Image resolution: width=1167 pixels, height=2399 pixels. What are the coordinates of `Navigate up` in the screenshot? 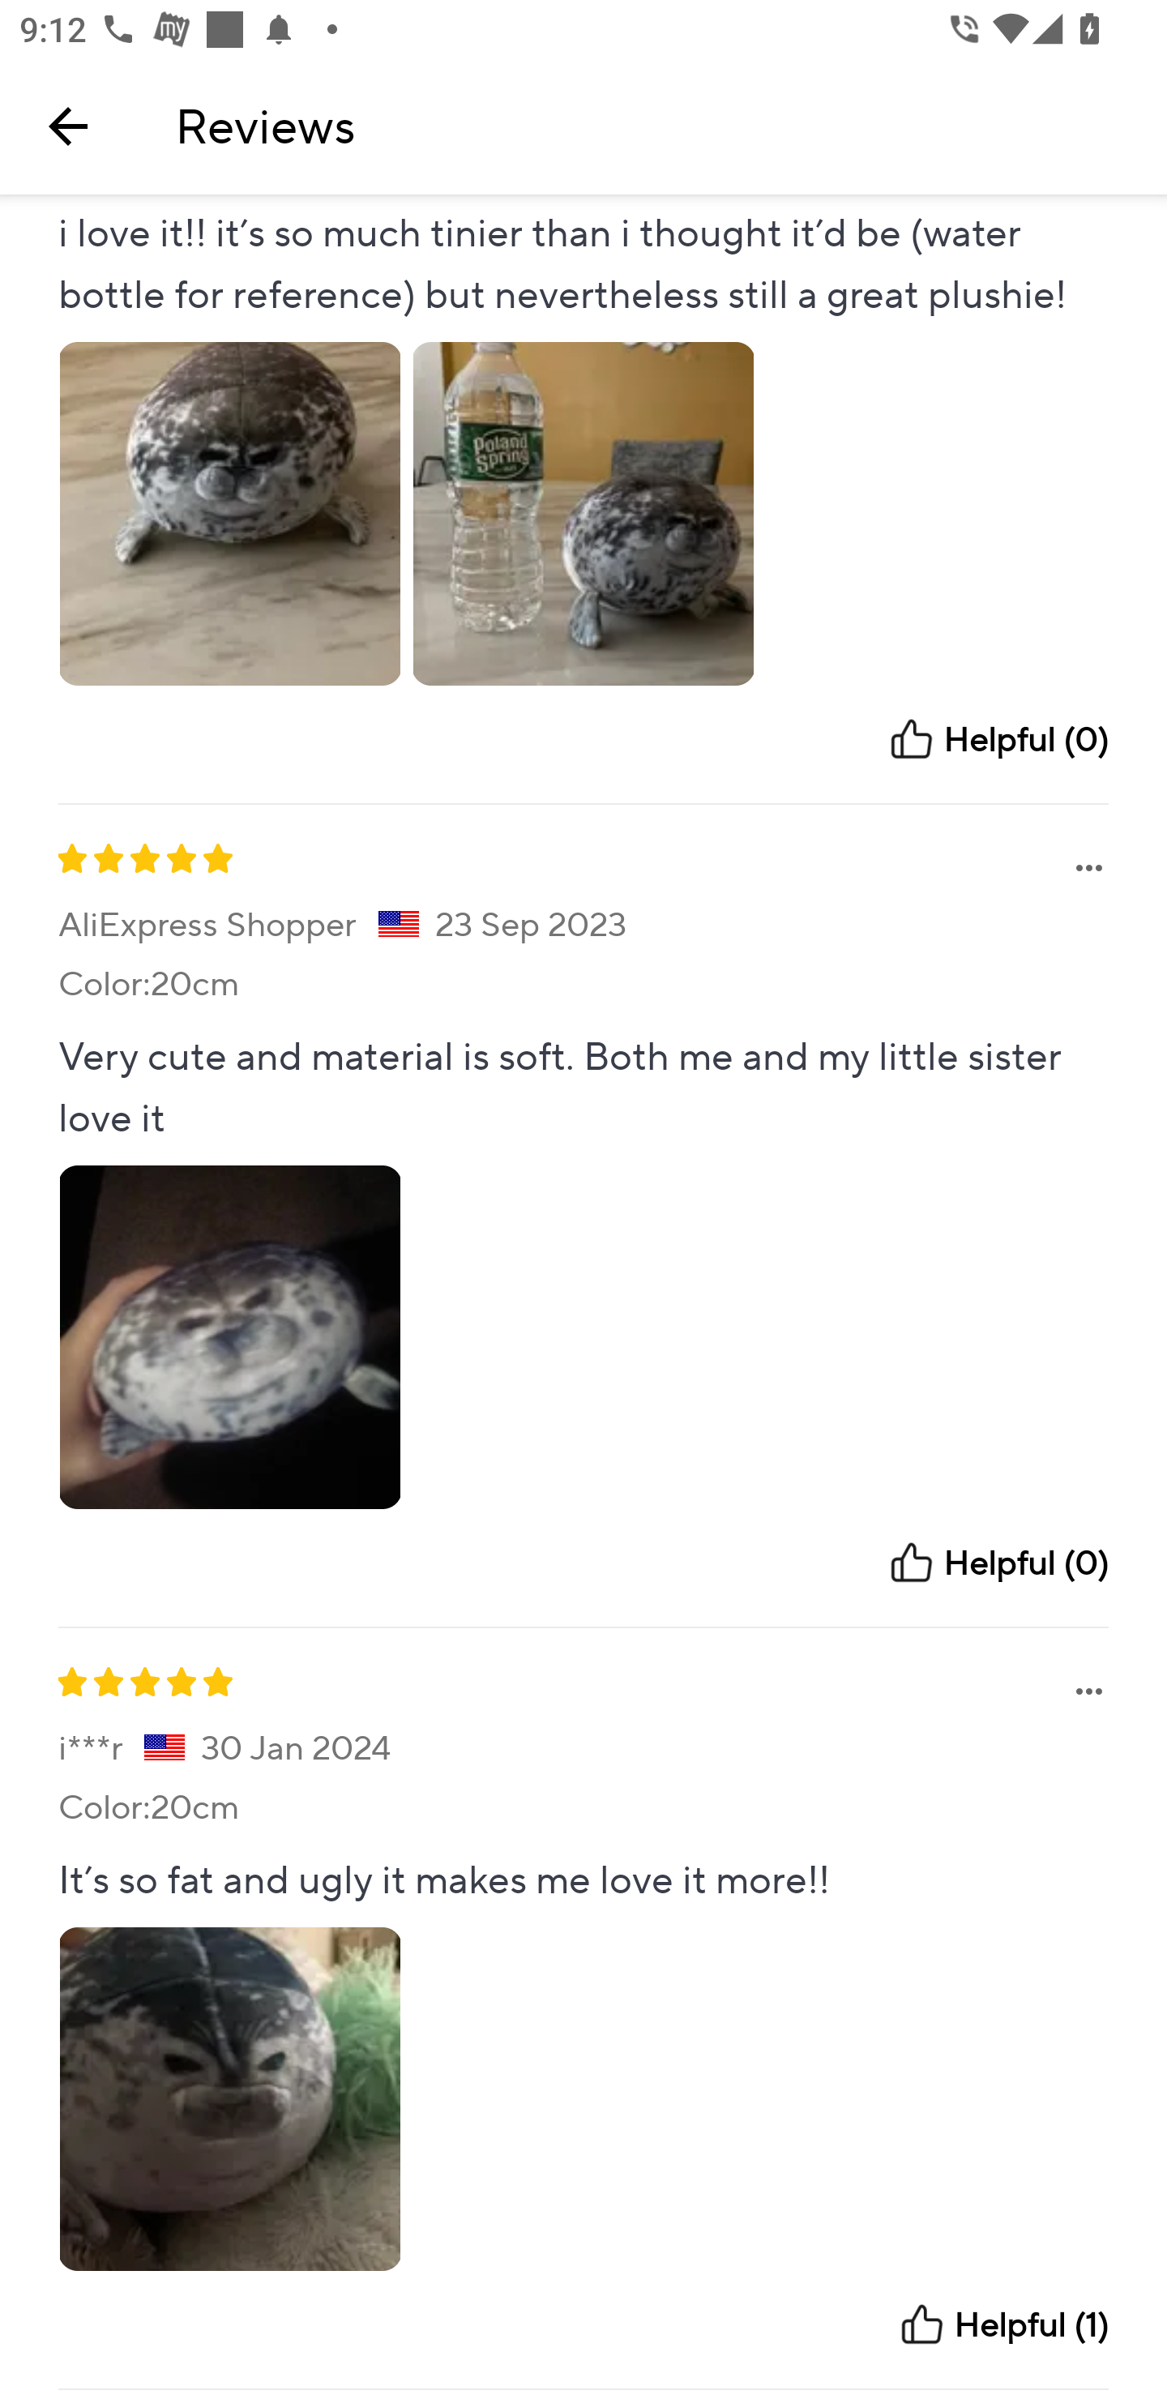 It's located at (68, 126).